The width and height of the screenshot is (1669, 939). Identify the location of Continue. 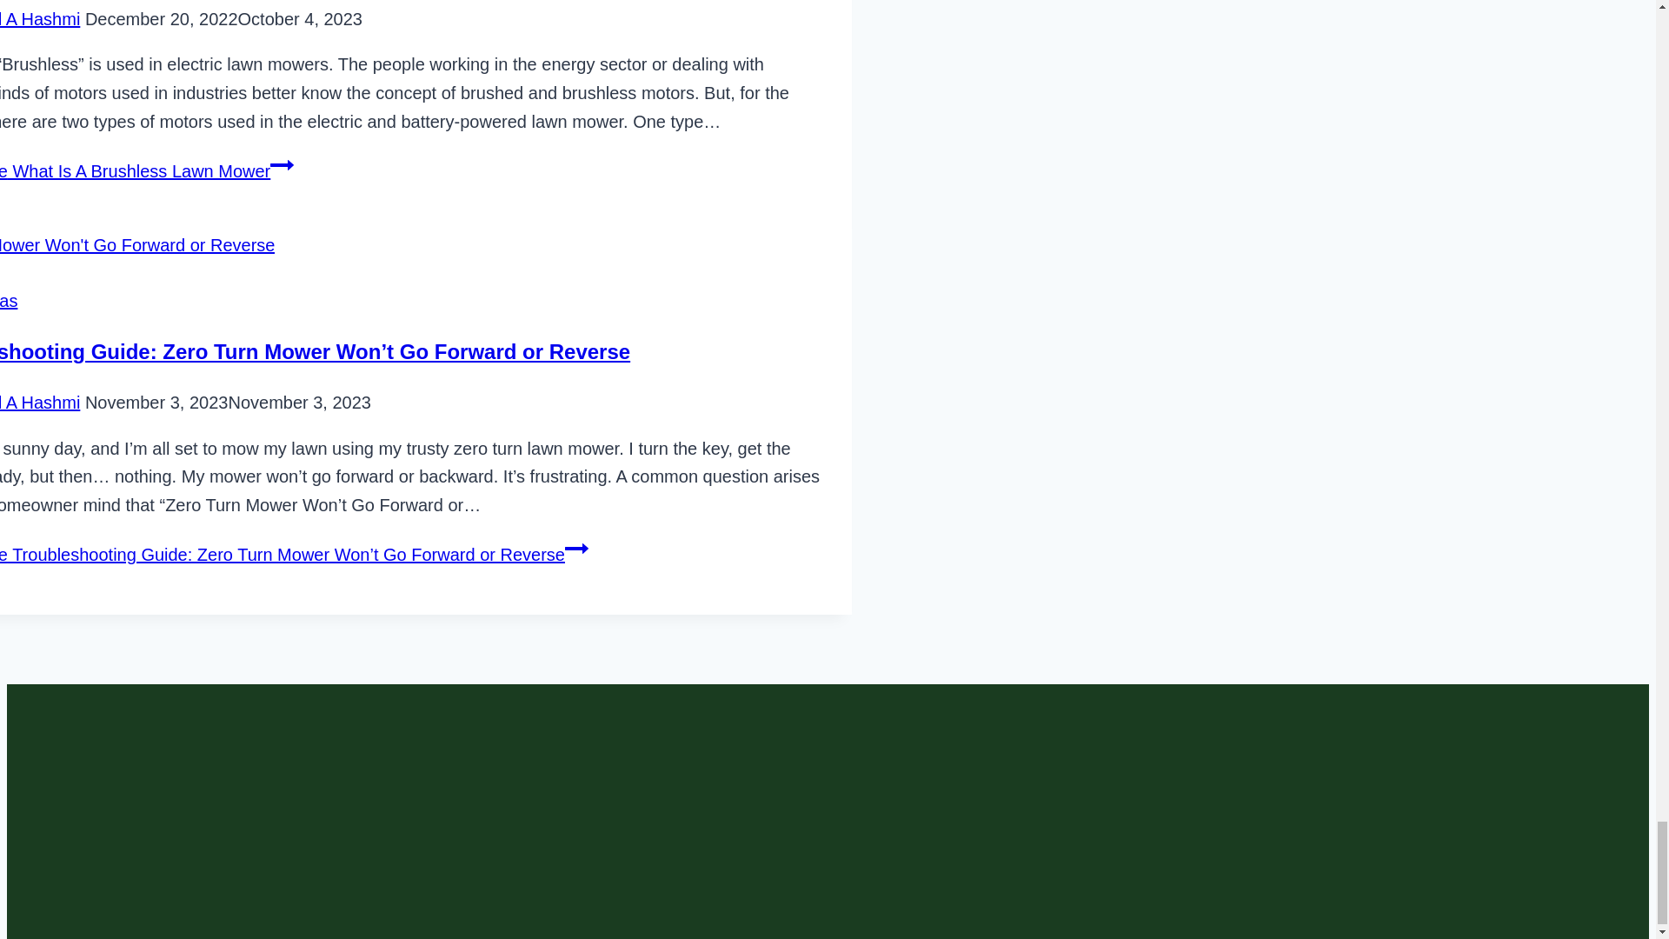
(282, 165).